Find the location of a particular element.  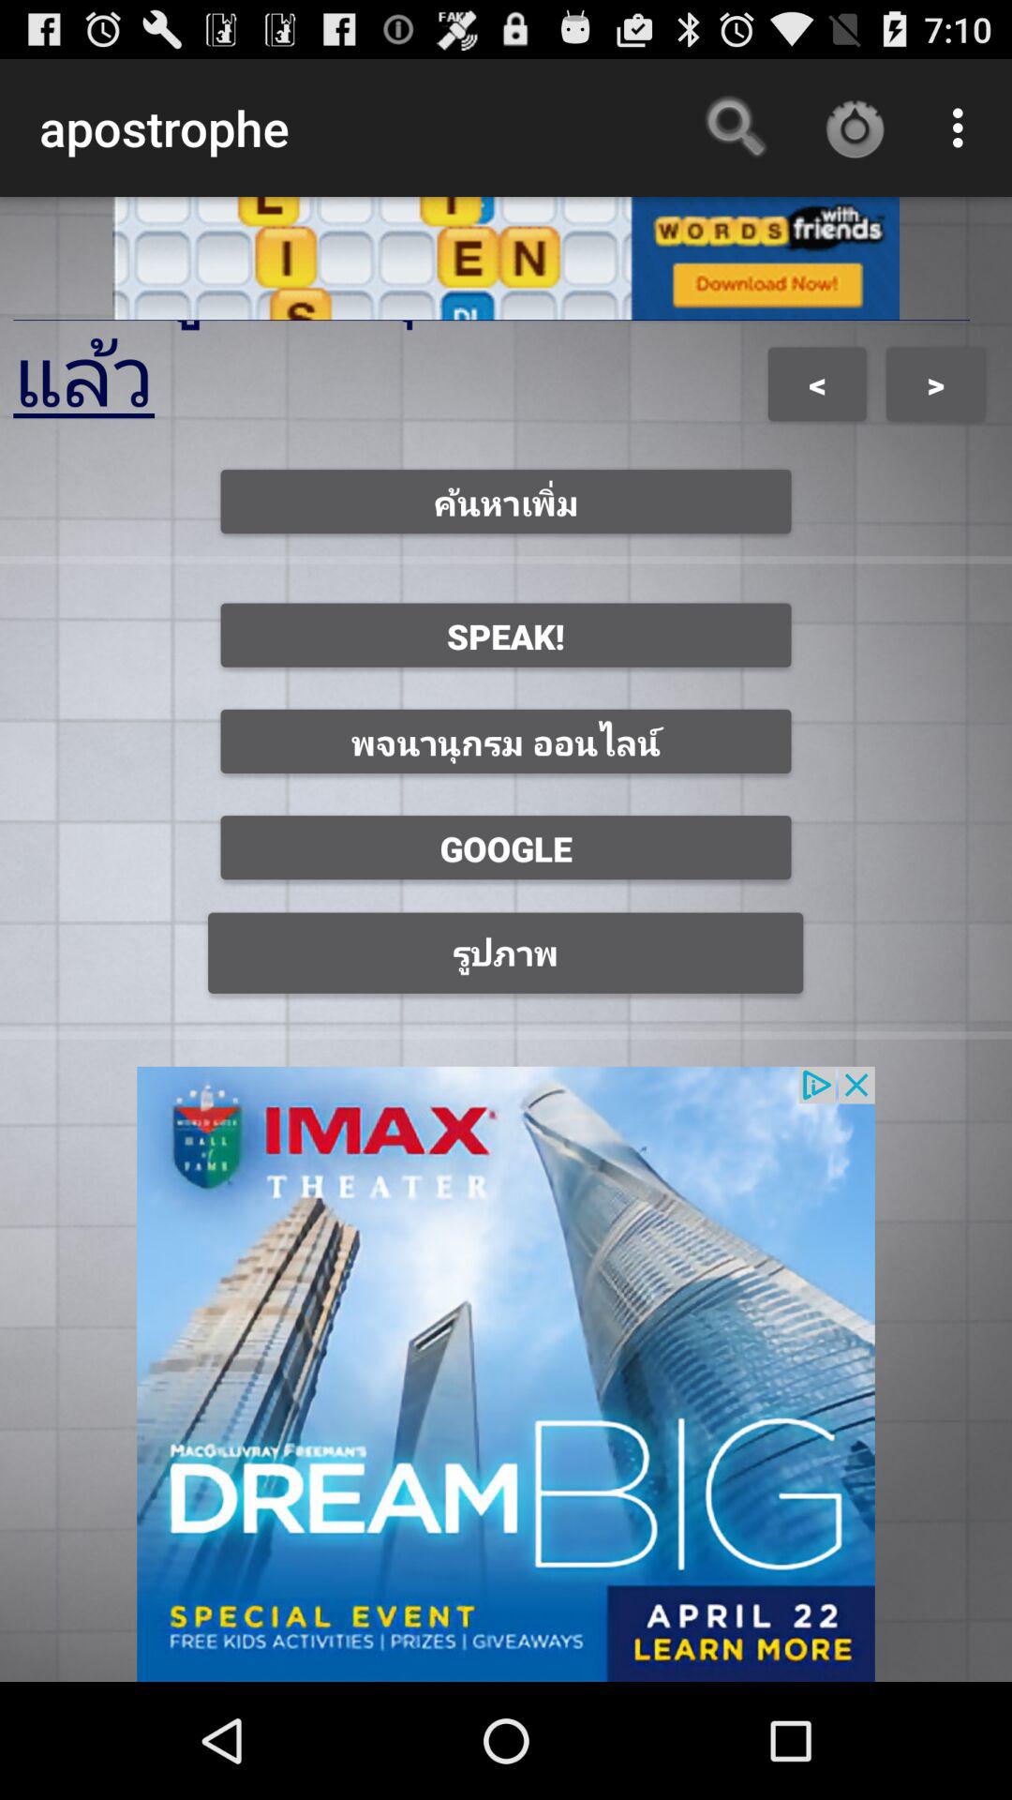

select a icon which is before more option is located at coordinates (855, 127).